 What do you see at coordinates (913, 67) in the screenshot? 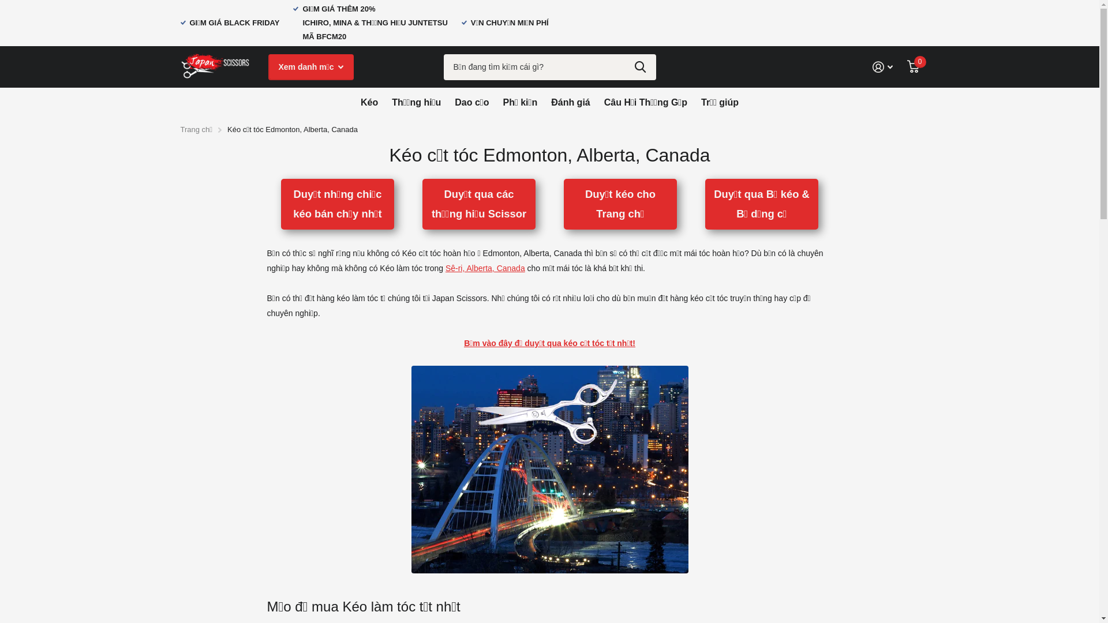
I see `0` at bounding box center [913, 67].